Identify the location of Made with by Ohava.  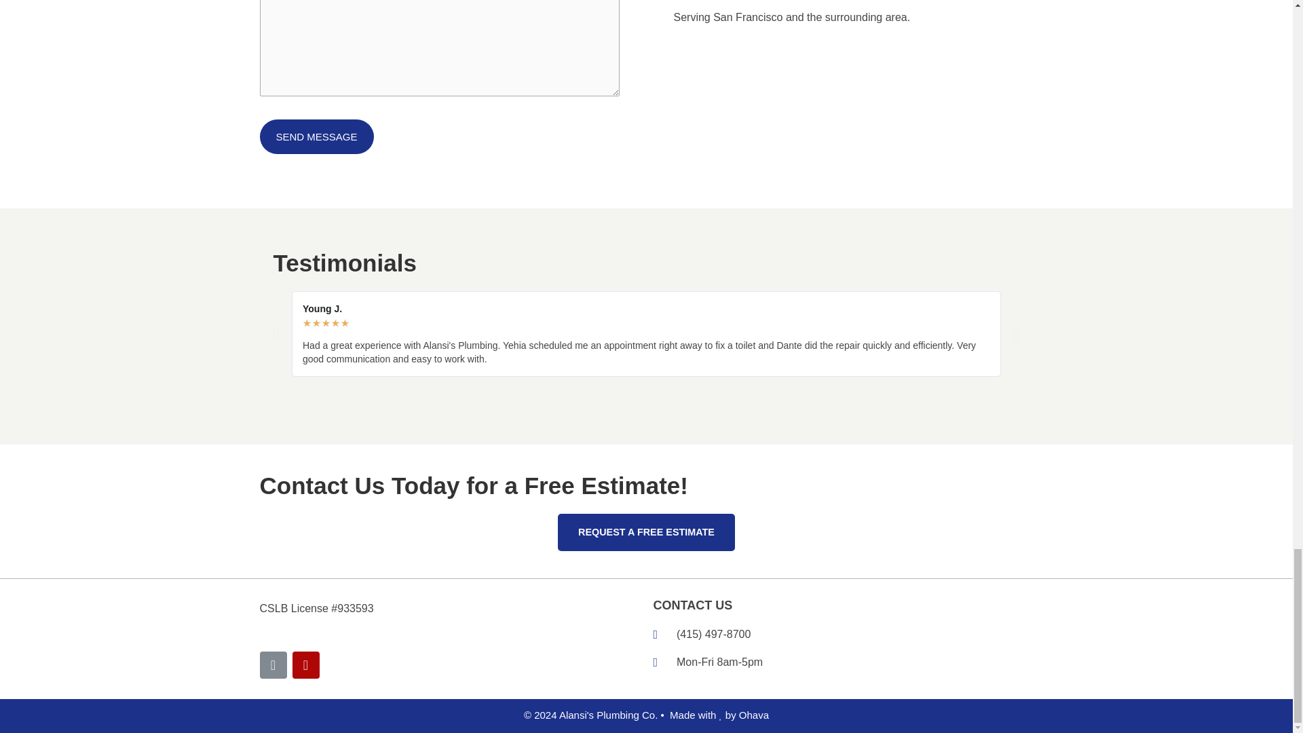
(719, 715).